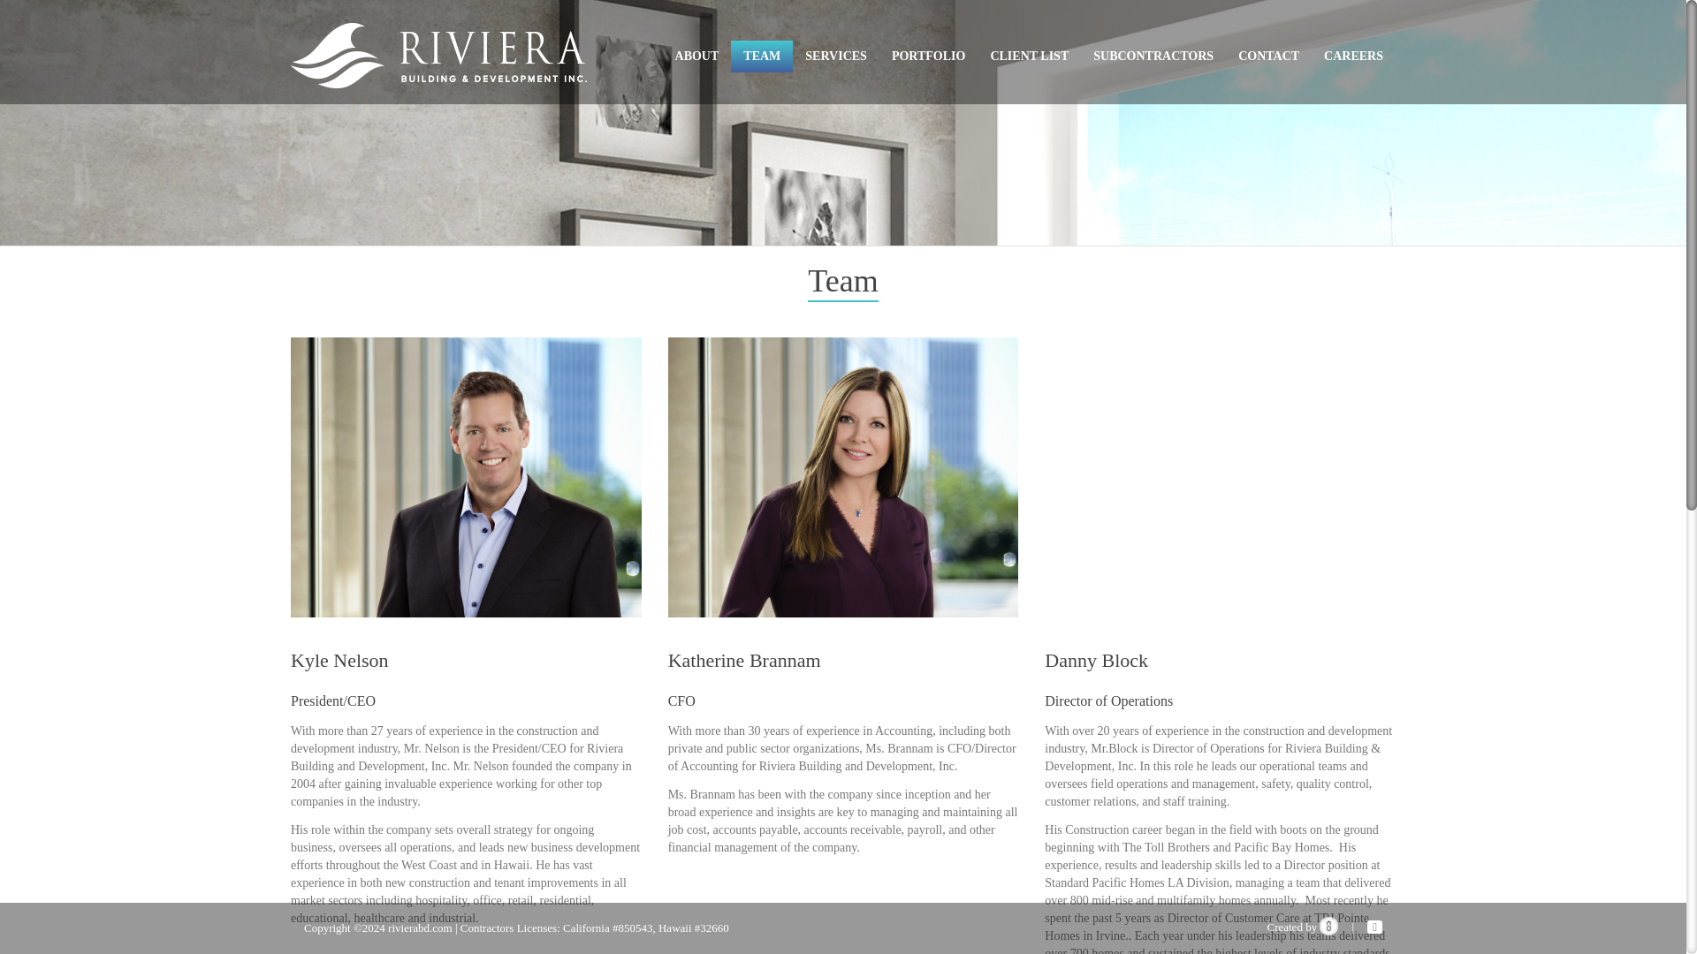 This screenshot has height=954, width=1697. What do you see at coordinates (928, 57) in the screenshot?
I see `Portfolio` at bounding box center [928, 57].